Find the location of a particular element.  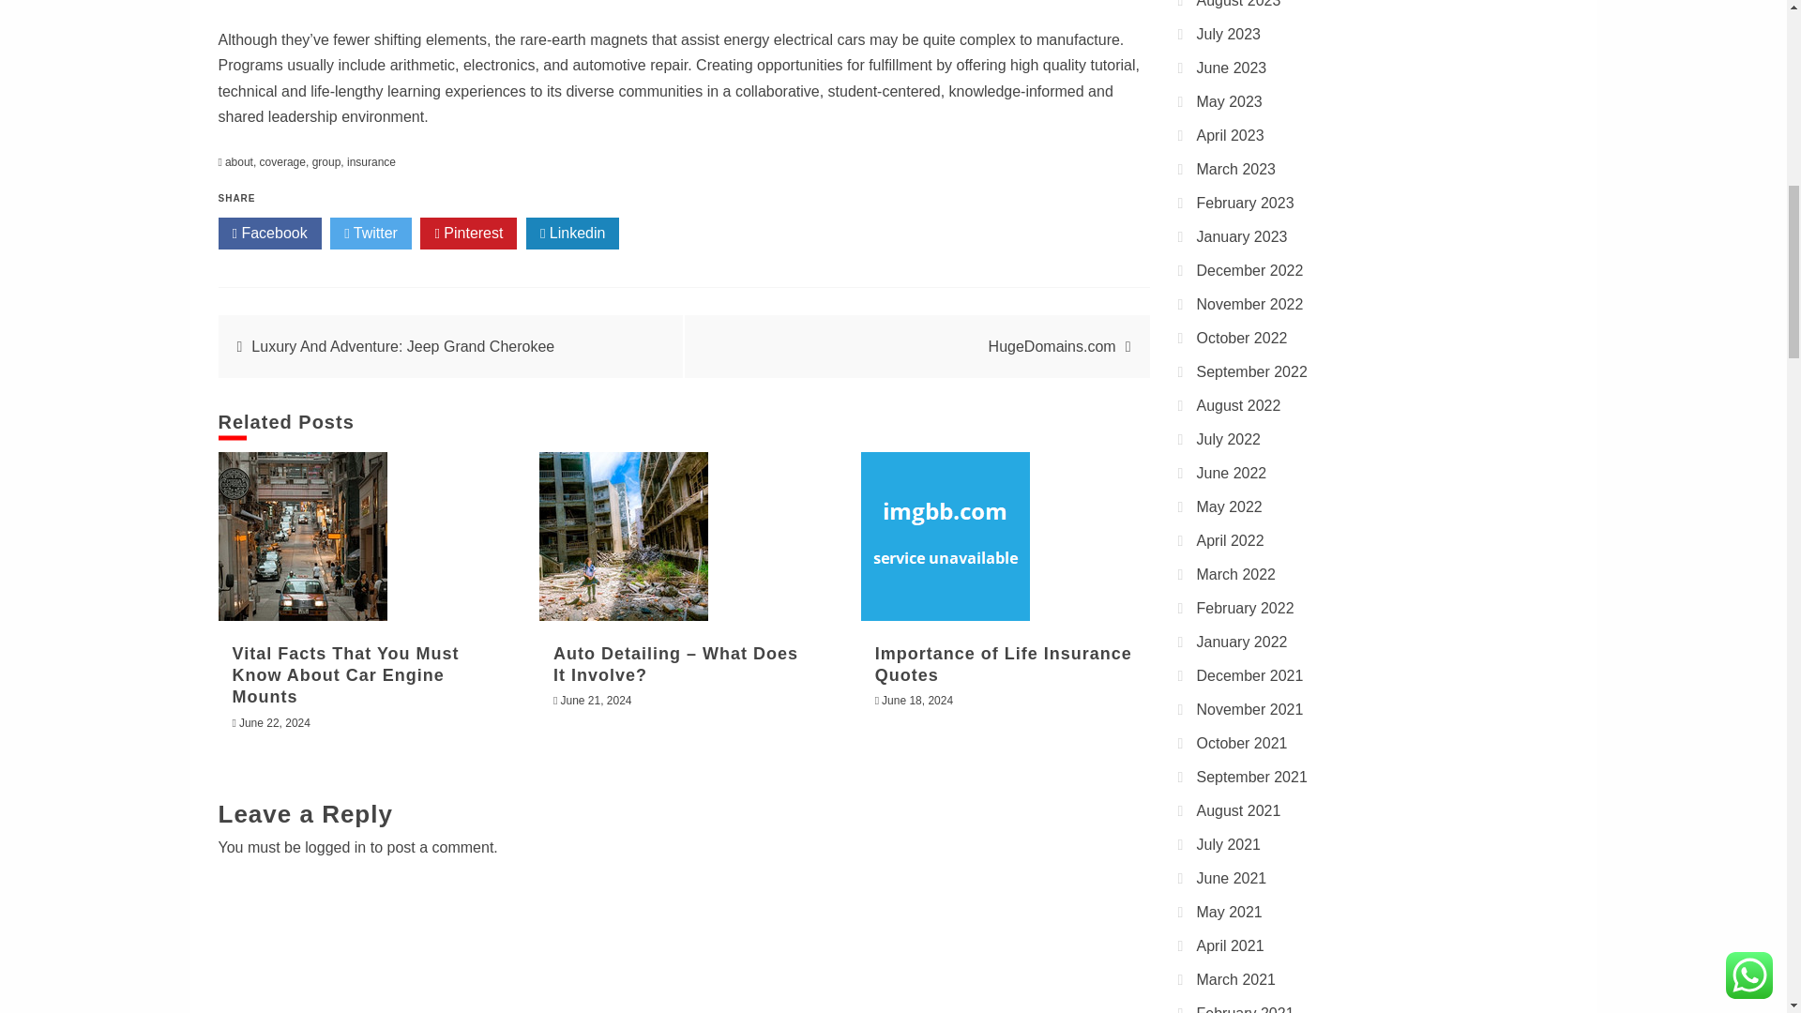

June 22, 2024 is located at coordinates (274, 722).